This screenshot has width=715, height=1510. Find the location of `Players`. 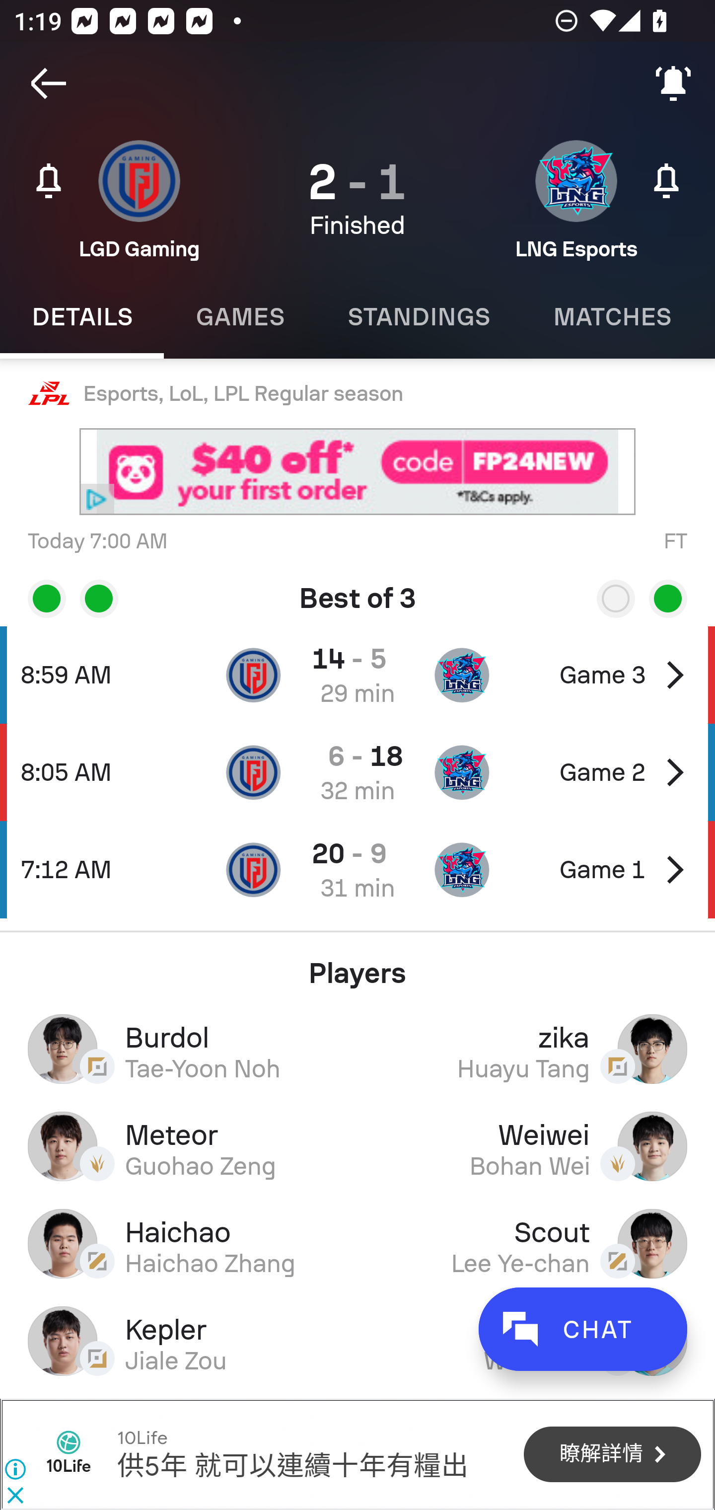

Players is located at coordinates (357, 966).